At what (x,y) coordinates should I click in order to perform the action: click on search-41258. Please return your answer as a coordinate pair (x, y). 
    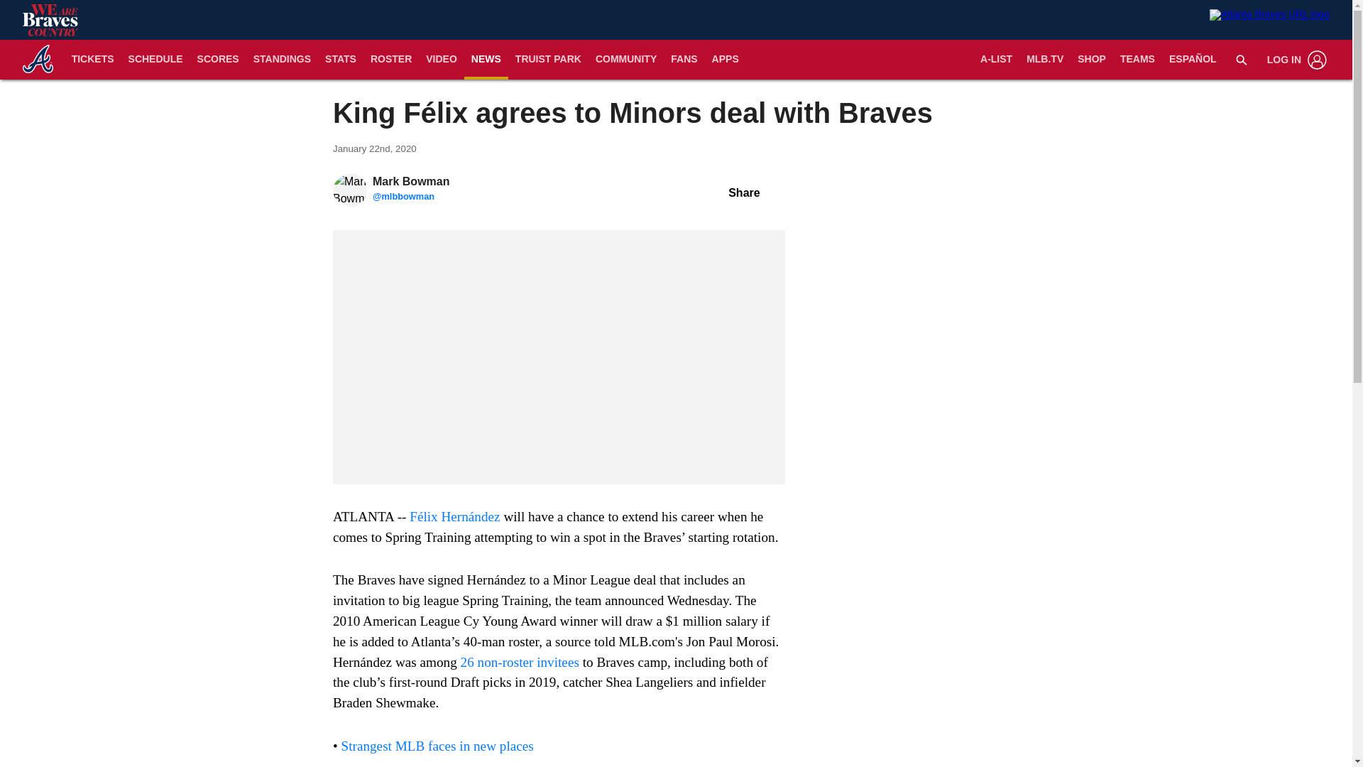
    Looking at the image, I should click on (1241, 59).